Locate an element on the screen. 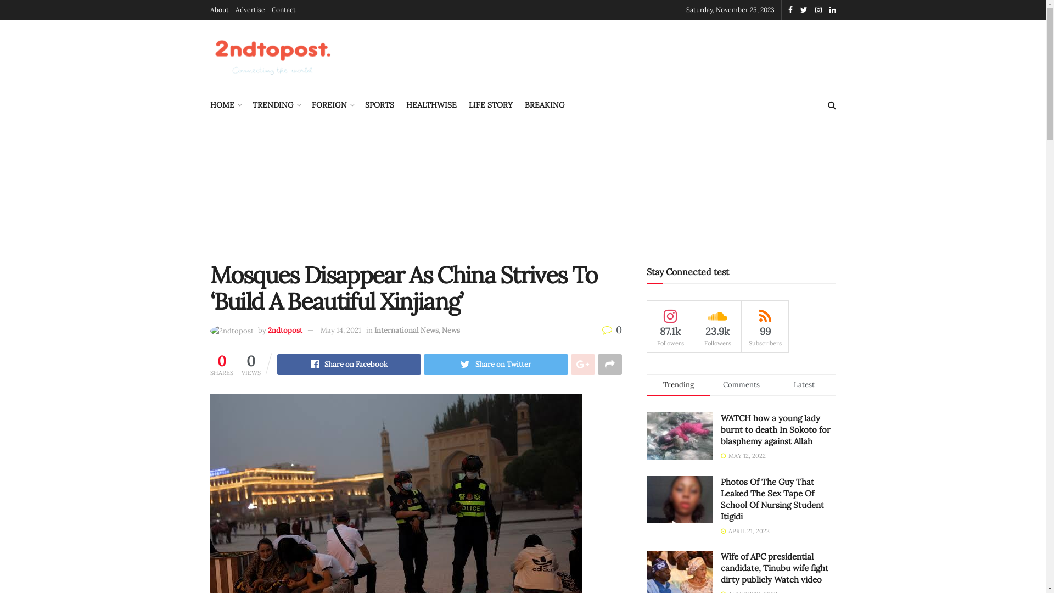  0 is located at coordinates (612, 329).